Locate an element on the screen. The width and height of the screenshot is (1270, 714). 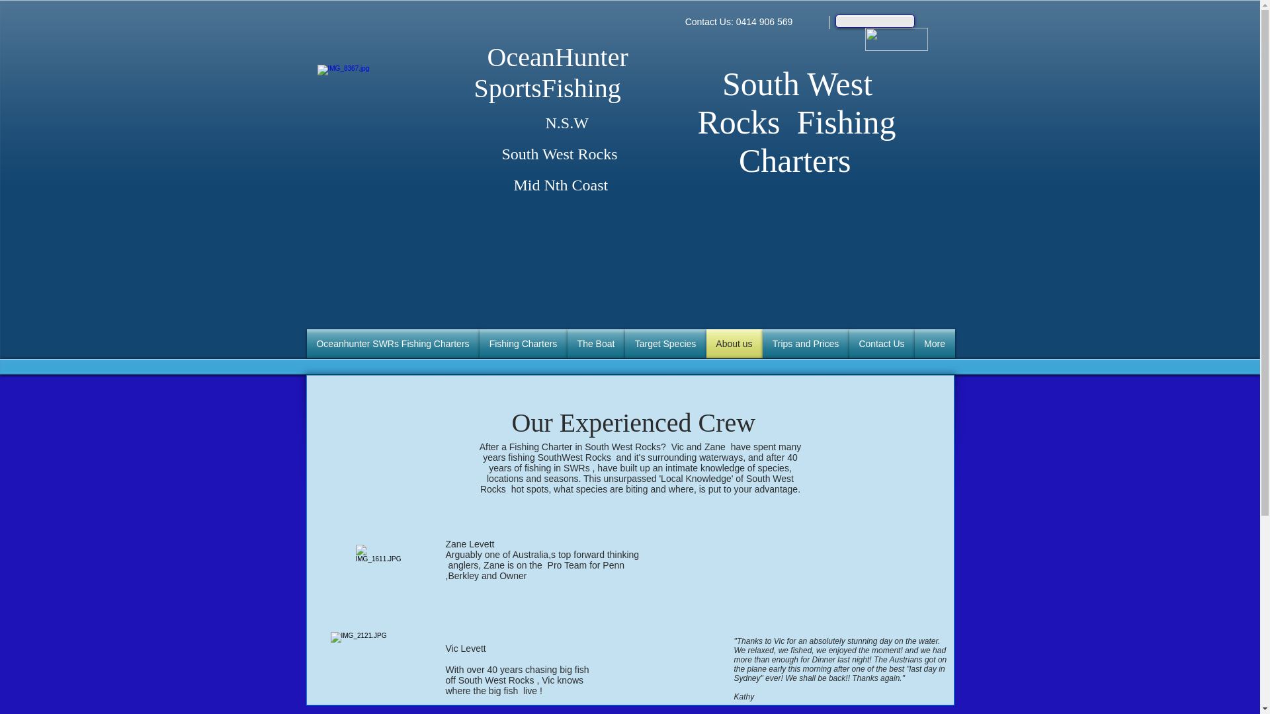
Contact Us is located at coordinates (882, 344).